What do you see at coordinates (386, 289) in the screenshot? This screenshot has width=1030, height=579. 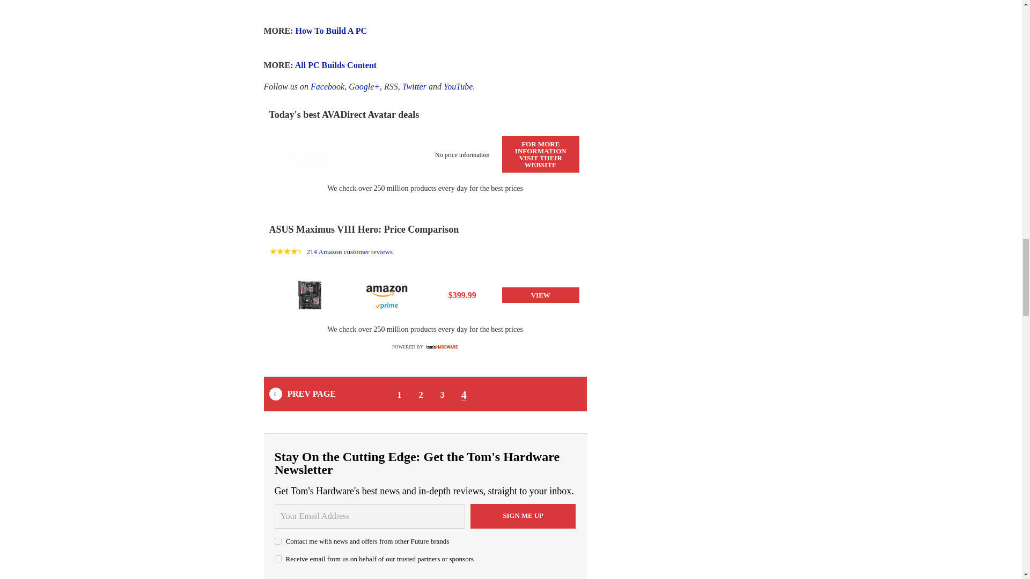 I see `Amazon` at bounding box center [386, 289].